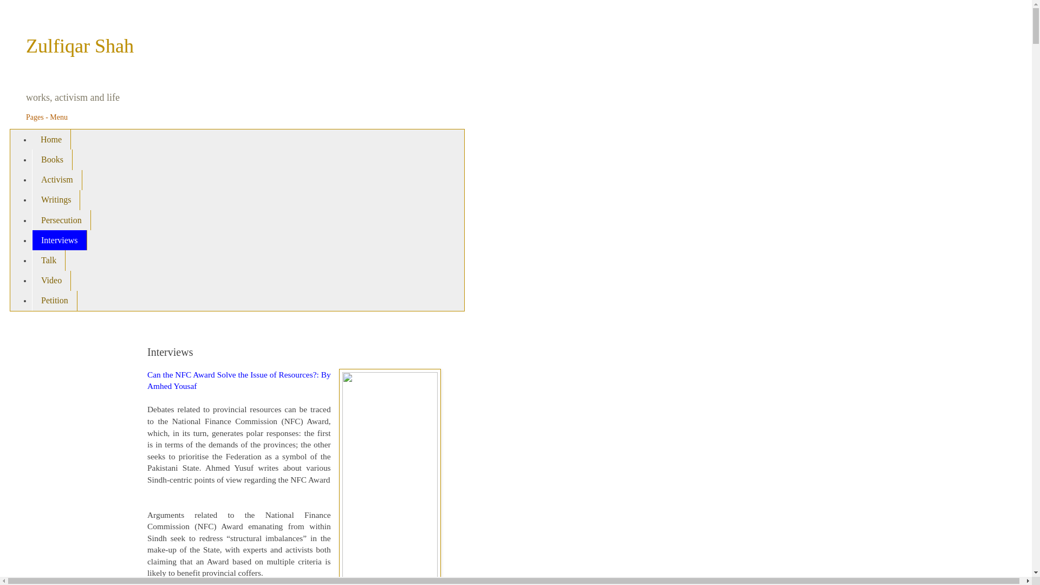  What do you see at coordinates (62, 220) in the screenshot?
I see `Persecution` at bounding box center [62, 220].